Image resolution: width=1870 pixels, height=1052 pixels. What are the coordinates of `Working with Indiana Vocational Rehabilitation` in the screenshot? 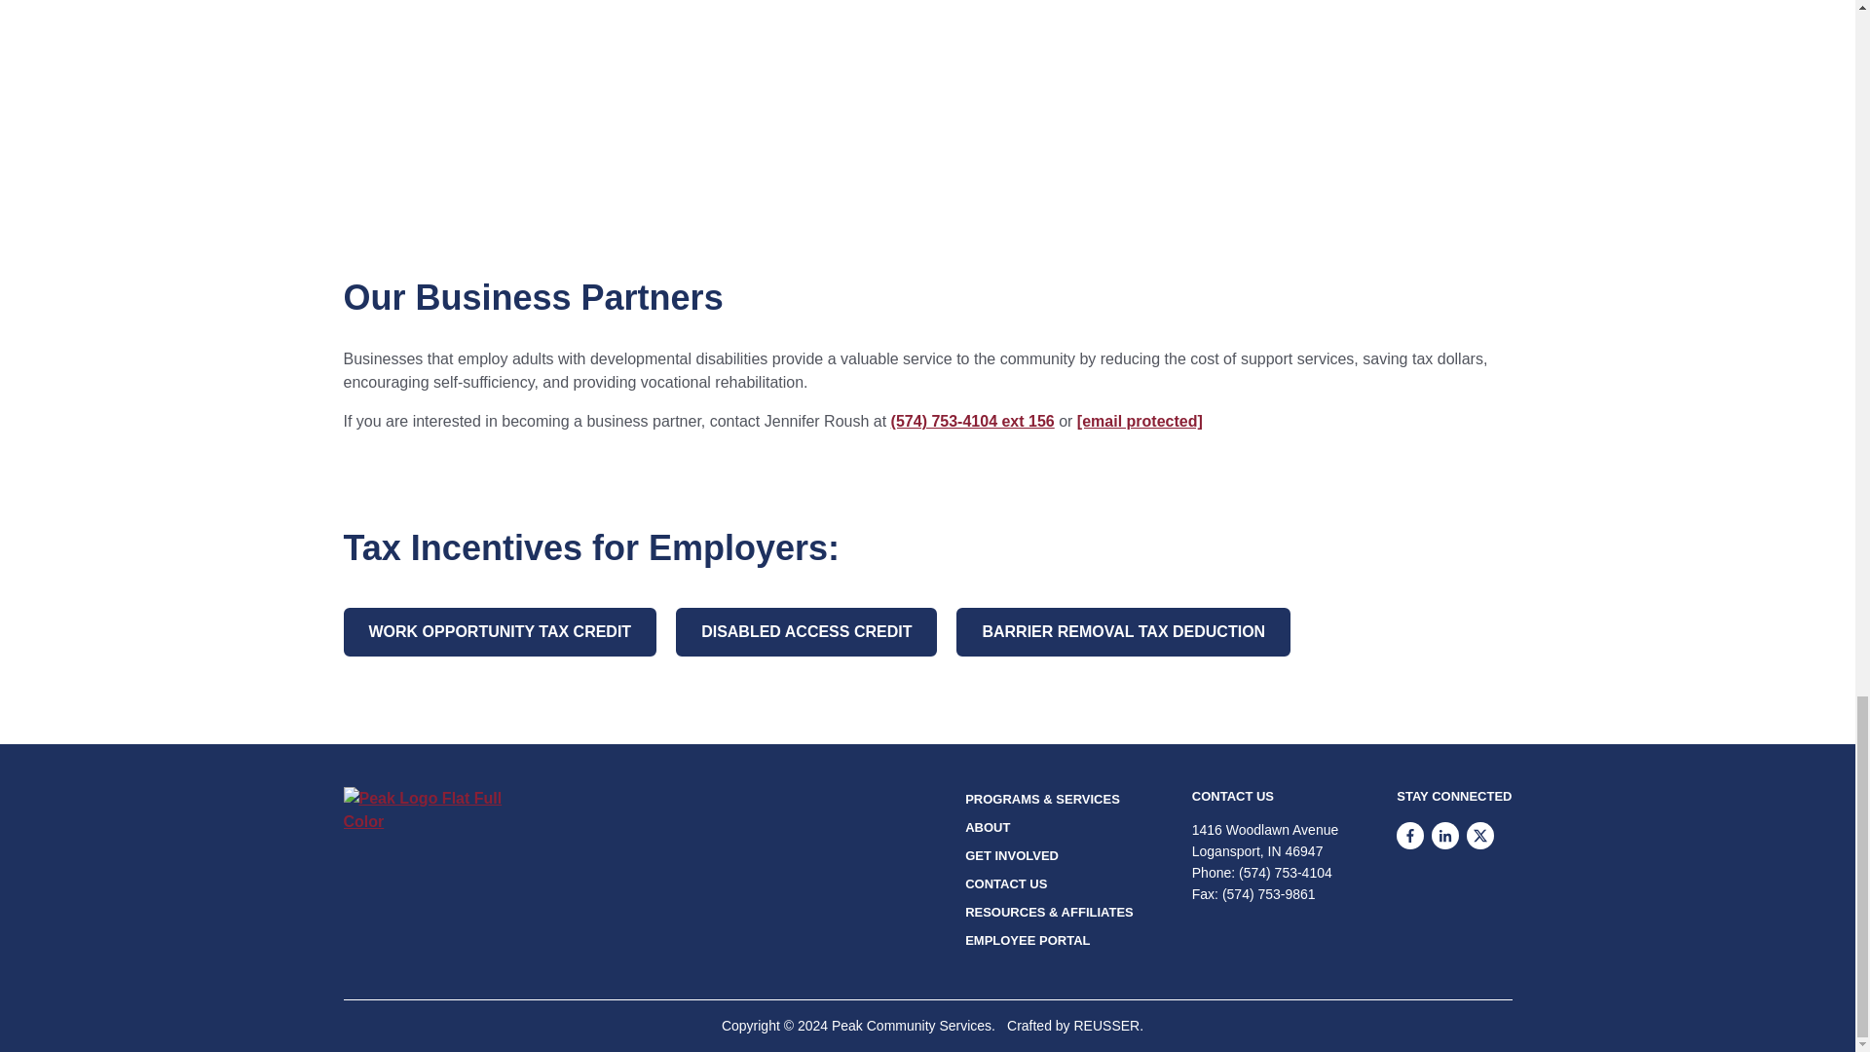 It's located at (926, 92).